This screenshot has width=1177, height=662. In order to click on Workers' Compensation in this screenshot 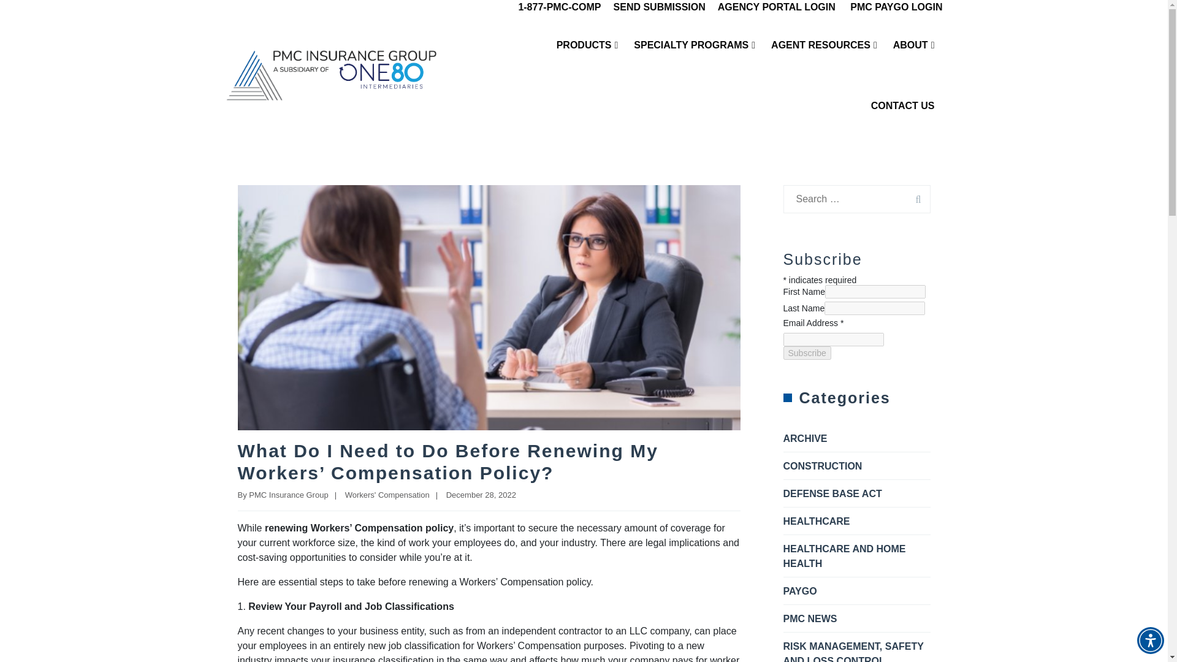, I will do `click(387, 495)`.